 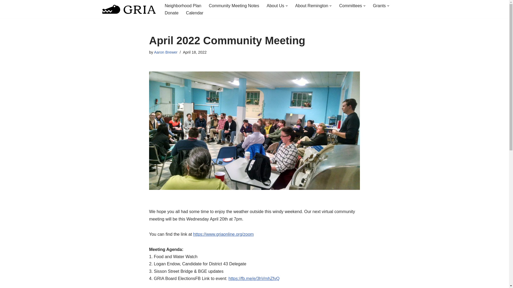 I want to click on Donate, so click(x=172, y=13).